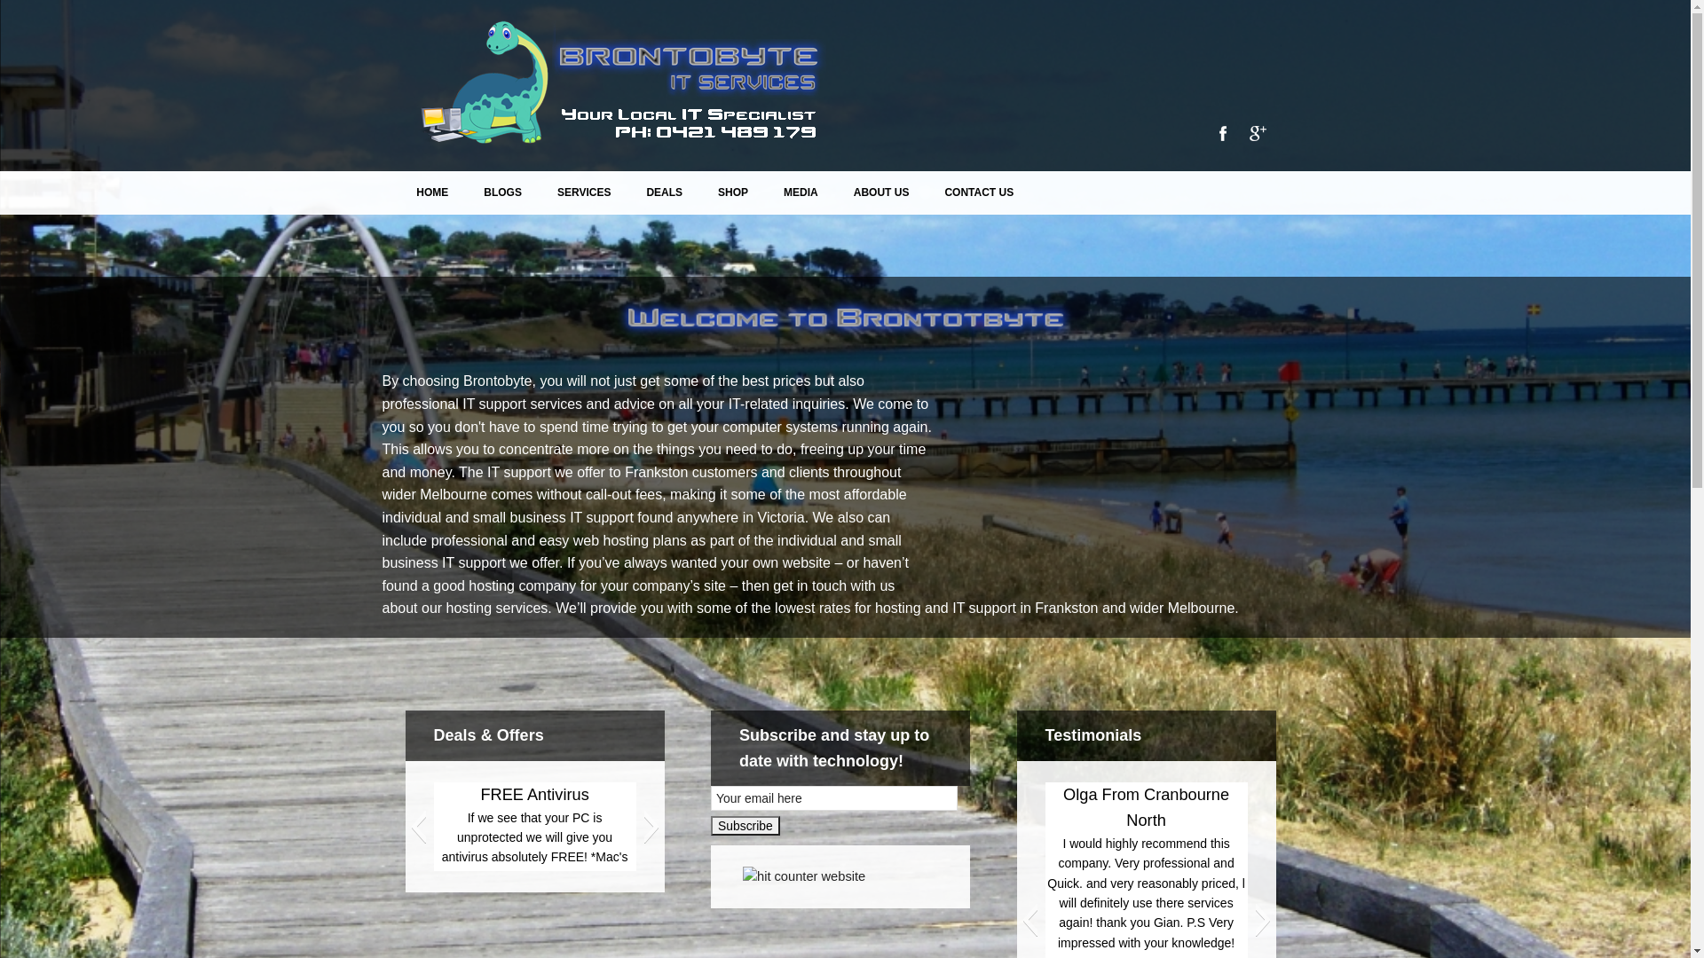 The width and height of the screenshot is (1704, 958). What do you see at coordinates (801, 193) in the screenshot?
I see `MEDIA` at bounding box center [801, 193].